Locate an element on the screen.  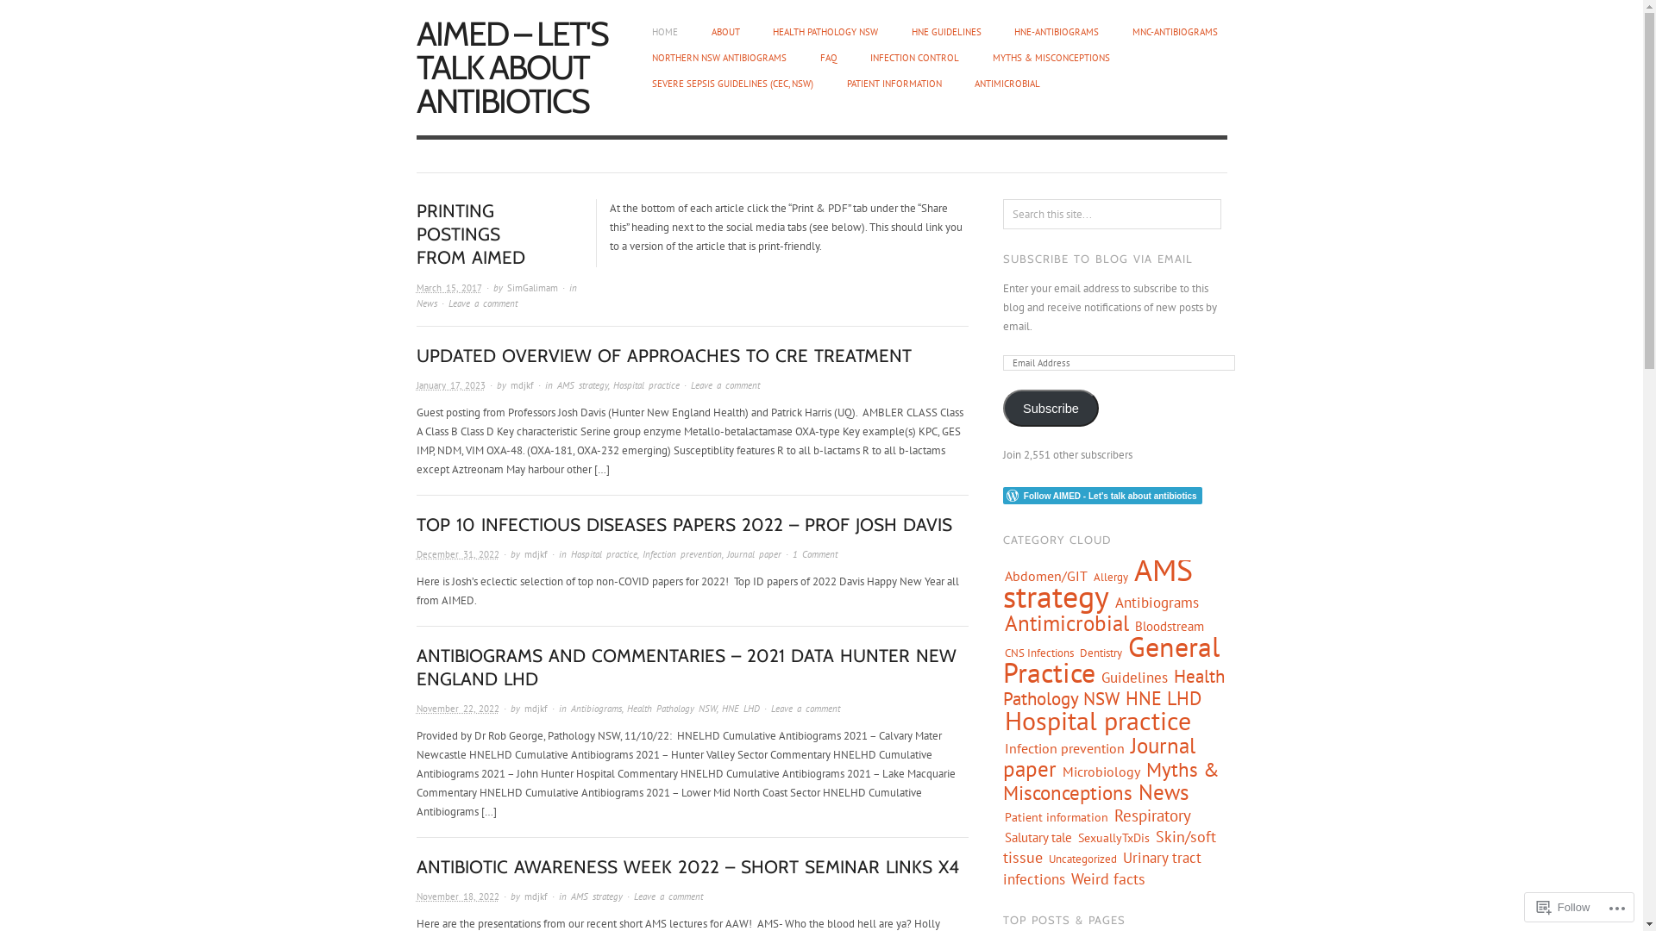
HOME is located at coordinates (665, 32).